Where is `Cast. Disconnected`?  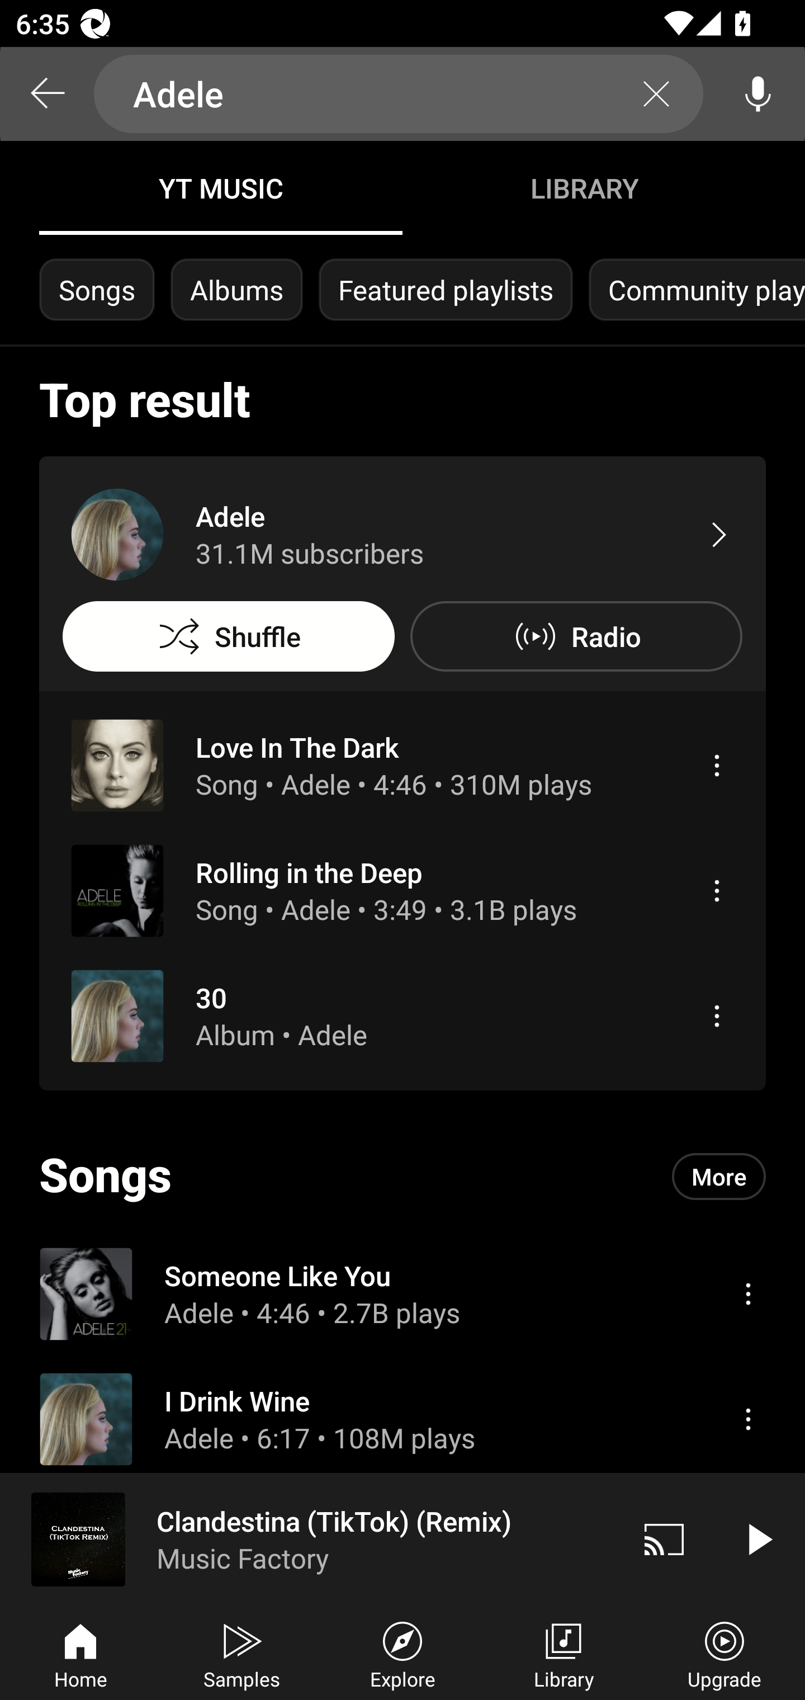 Cast. Disconnected is located at coordinates (664, 1539).